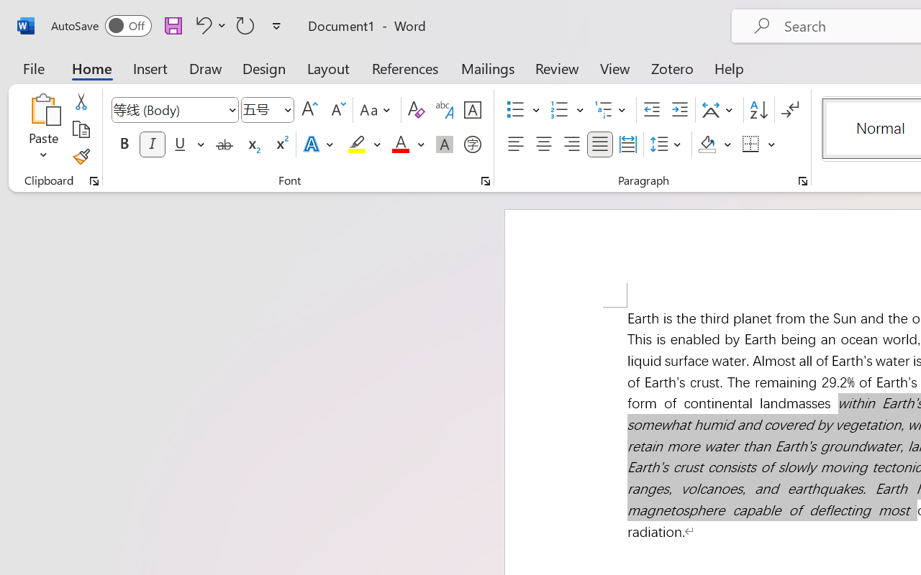  What do you see at coordinates (668, 144) in the screenshot?
I see `Line and Paragraph Spacing` at bounding box center [668, 144].